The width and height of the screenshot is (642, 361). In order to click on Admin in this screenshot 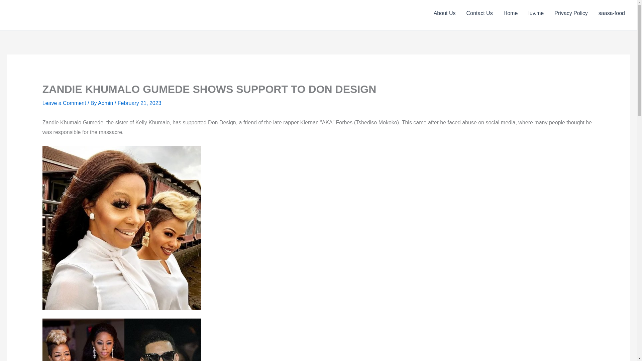, I will do `click(106, 103)`.